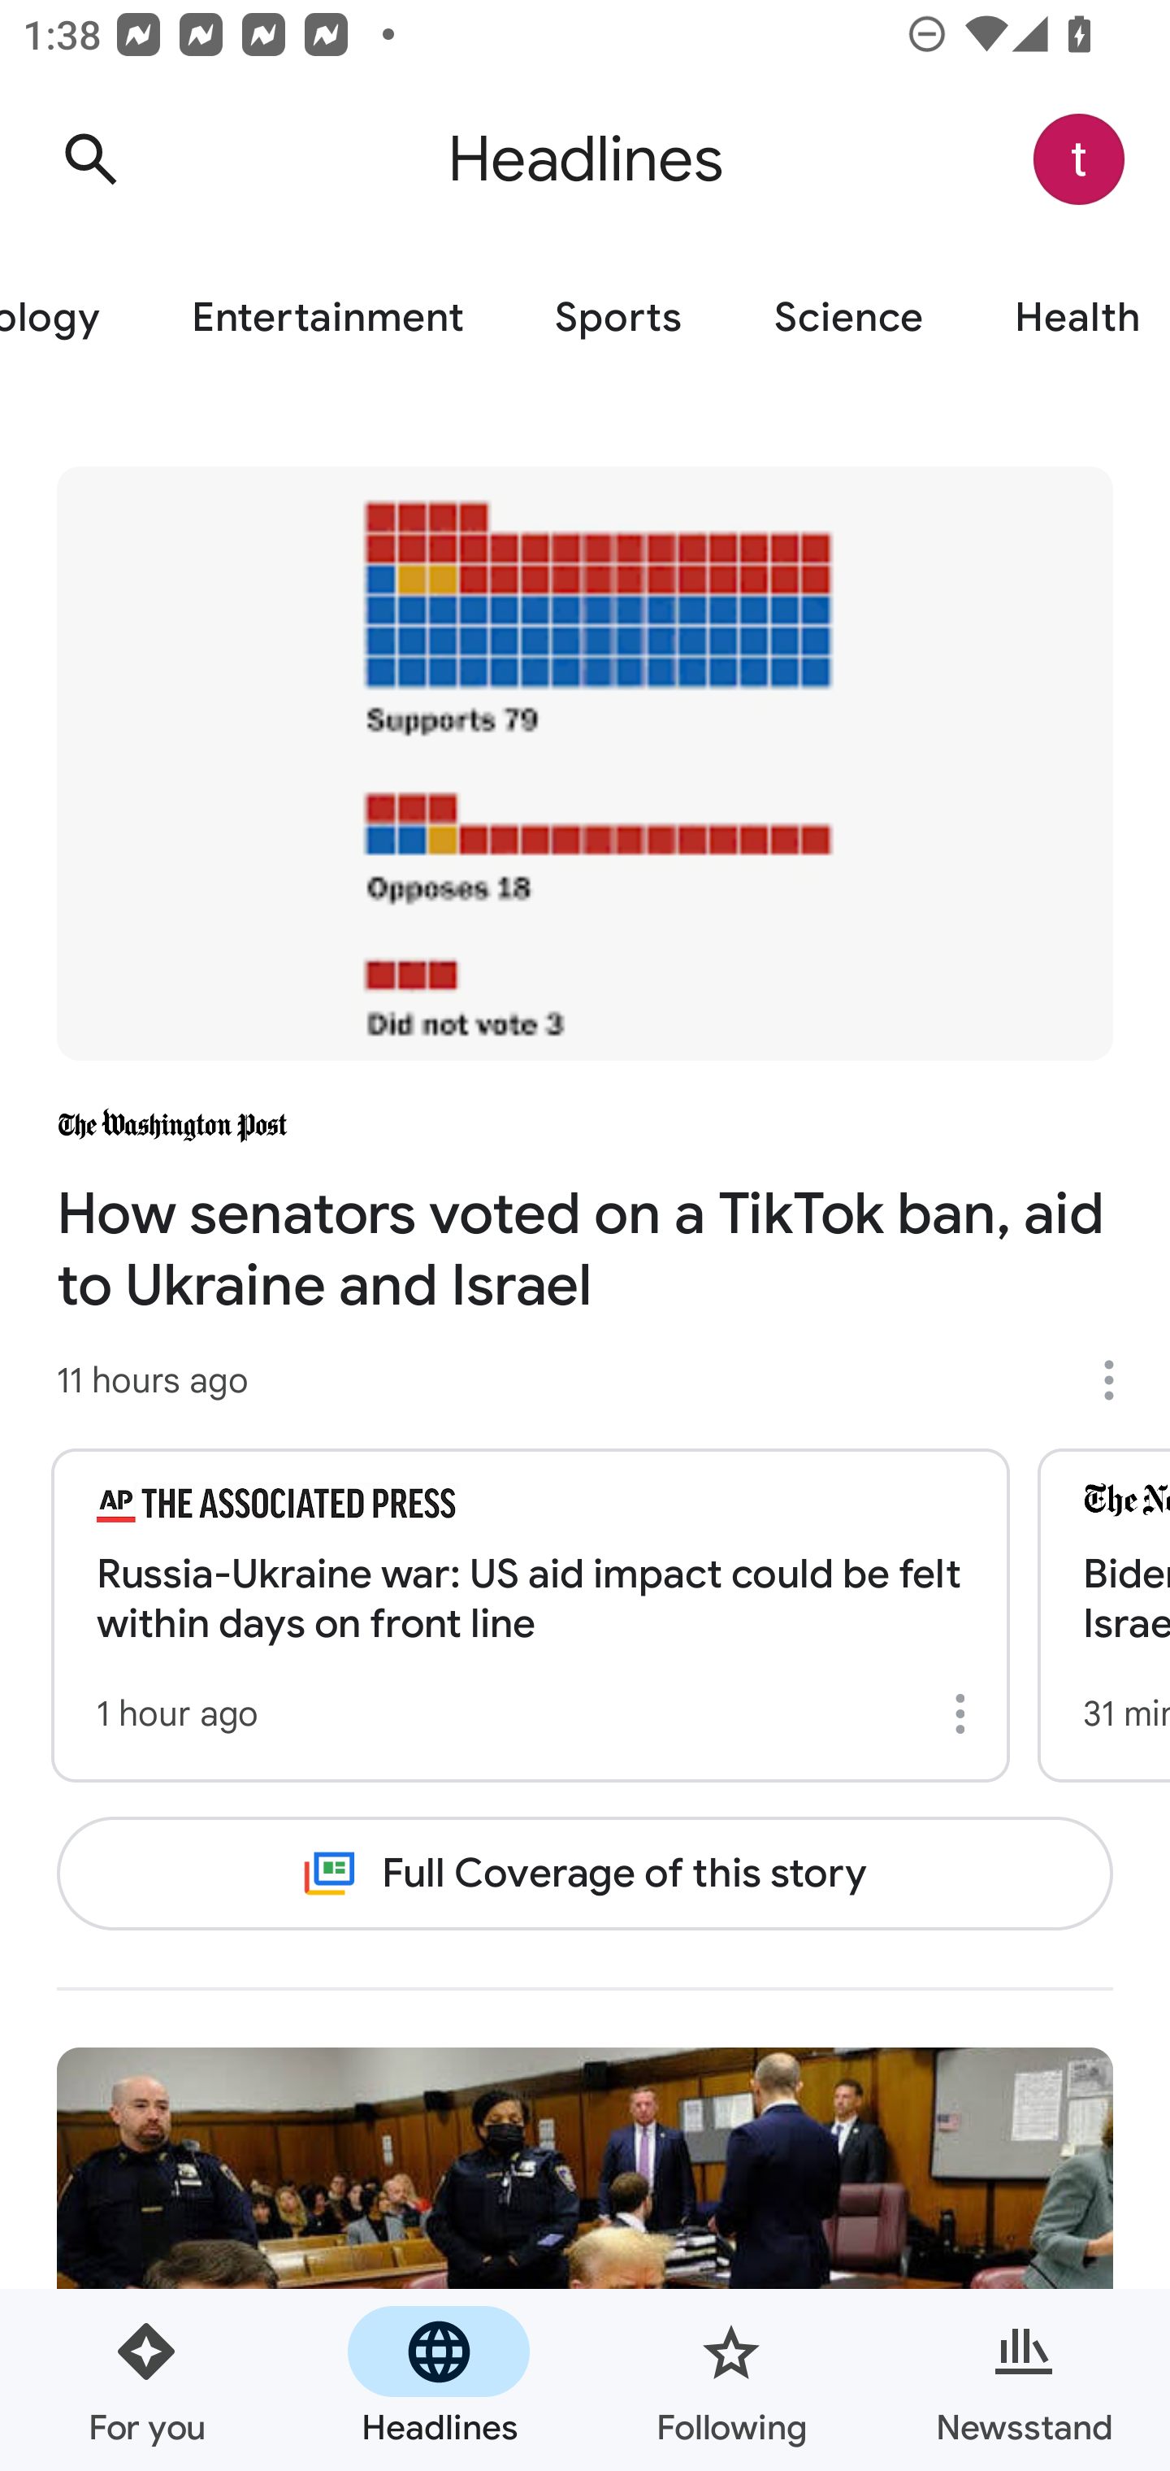 This screenshot has height=2471, width=1170. I want to click on Health, so click(1069, 319).